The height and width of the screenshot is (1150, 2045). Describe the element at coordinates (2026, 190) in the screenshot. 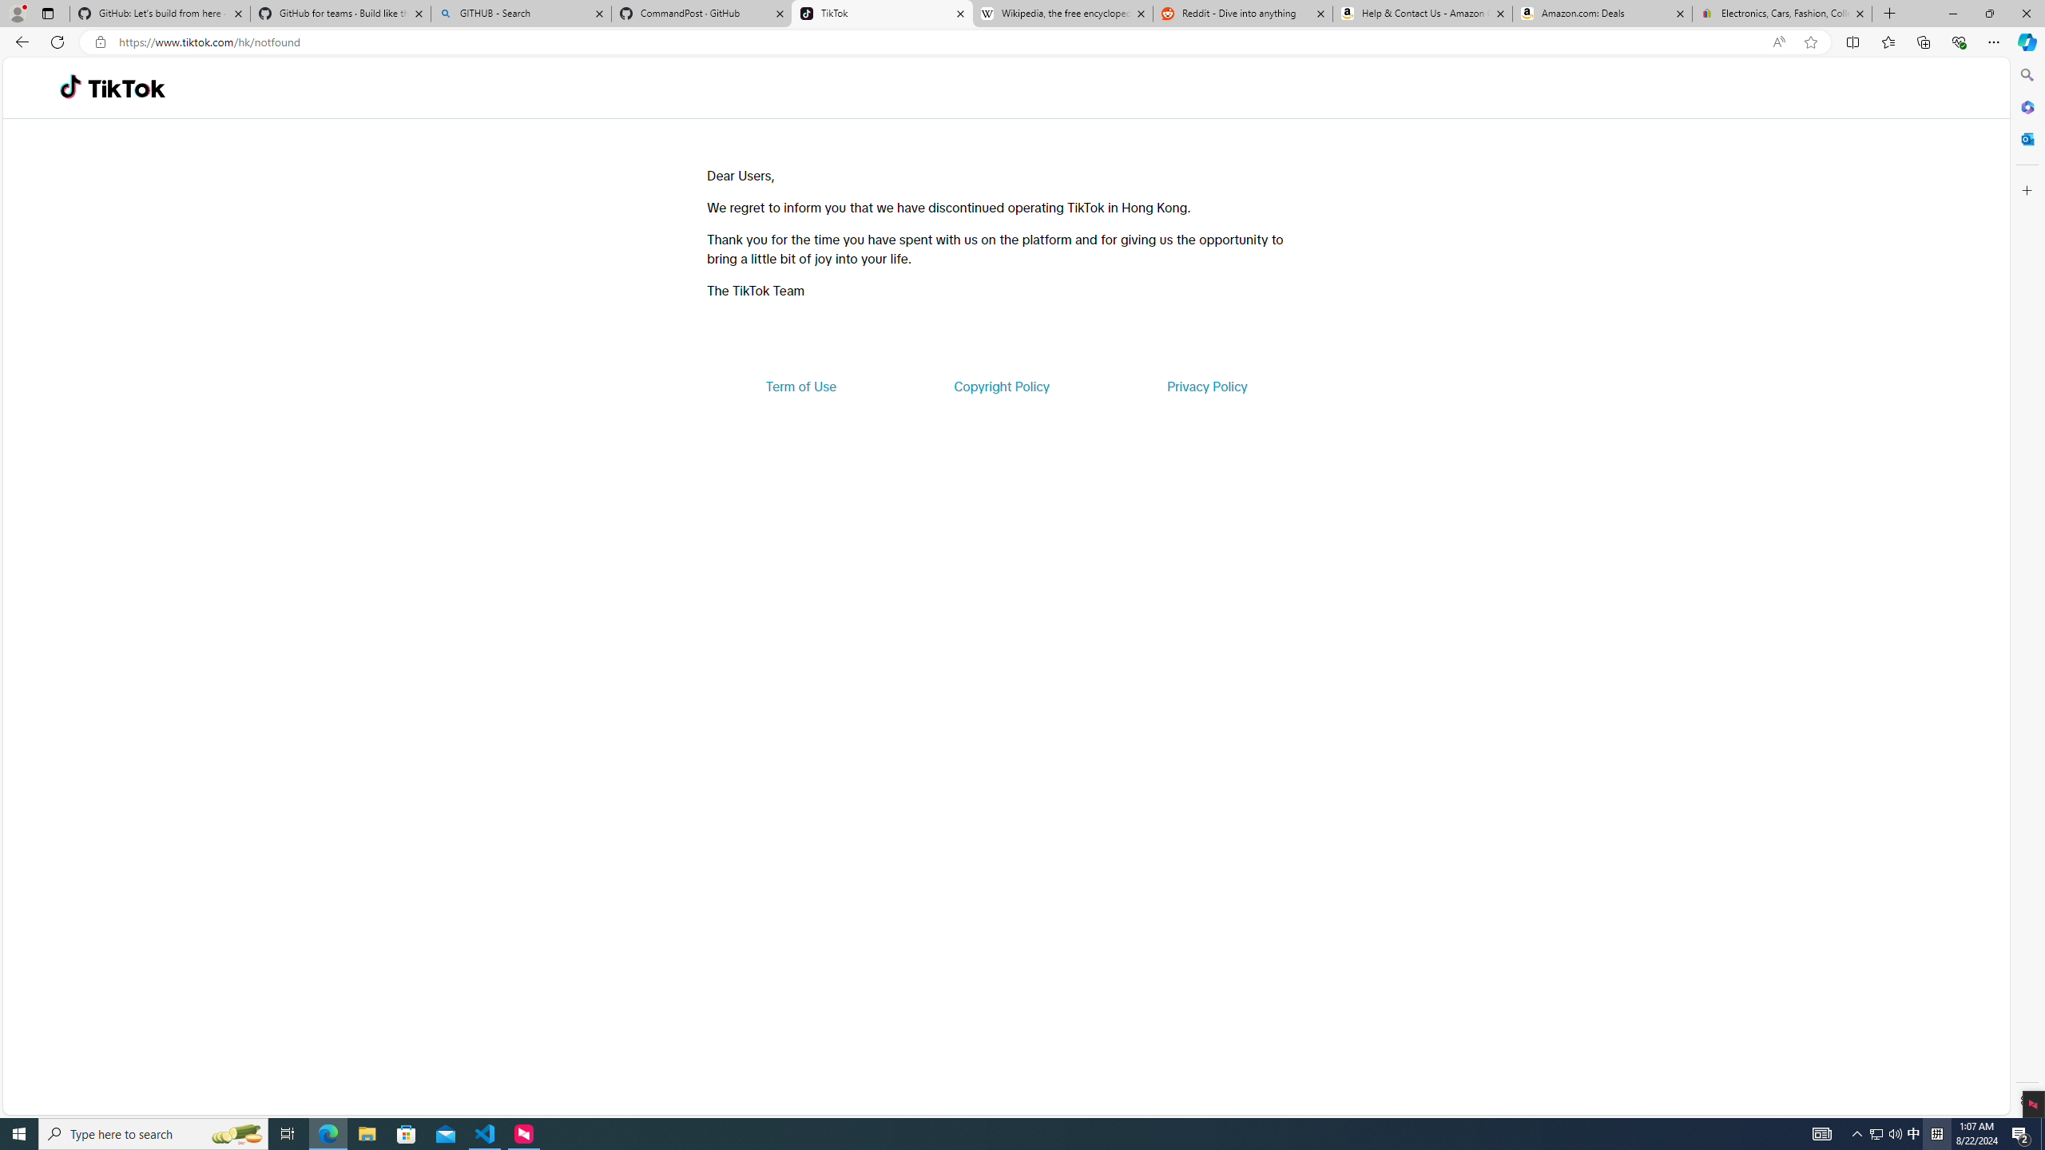

I see `Customize` at that location.